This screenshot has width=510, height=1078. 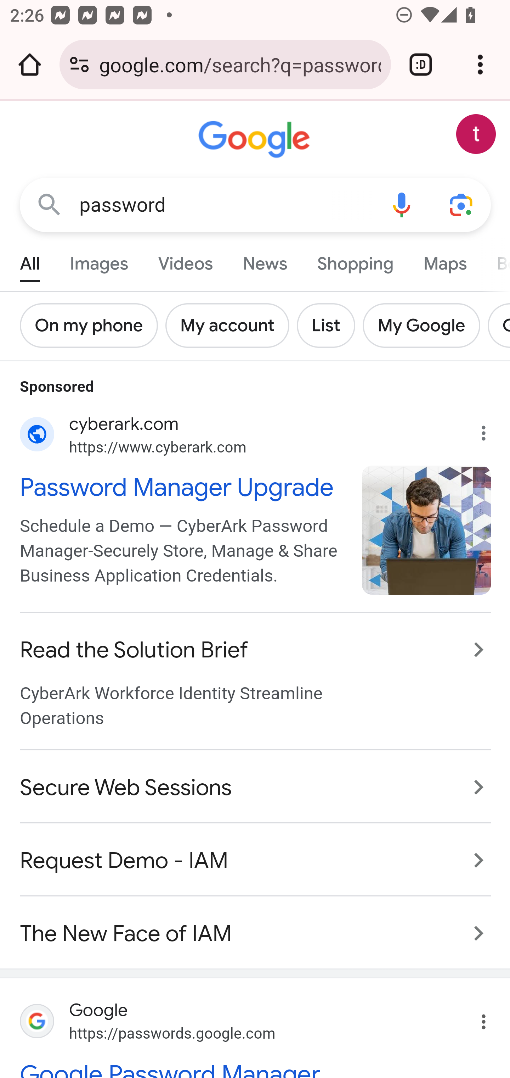 What do you see at coordinates (79, 65) in the screenshot?
I see `Connection is secure` at bounding box center [79, 65].